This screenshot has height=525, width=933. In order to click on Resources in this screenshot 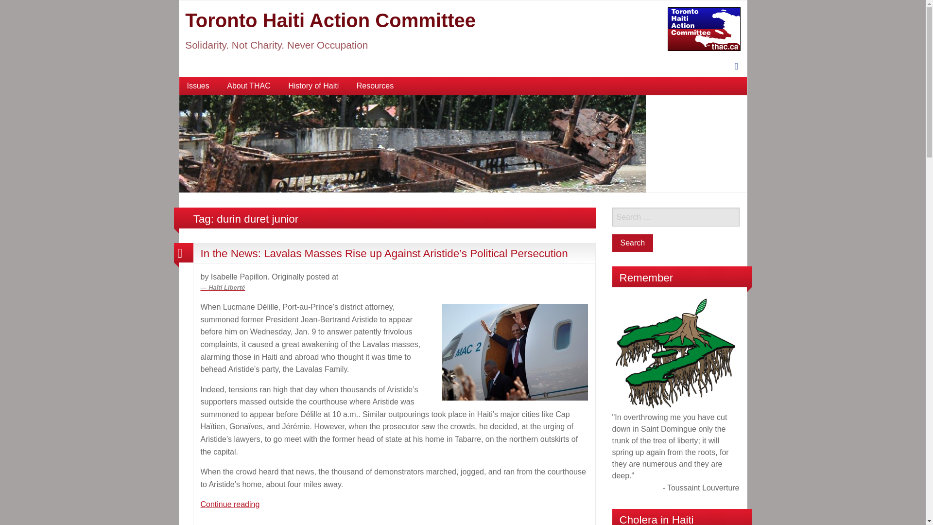, I will do `click(375, 86)`.